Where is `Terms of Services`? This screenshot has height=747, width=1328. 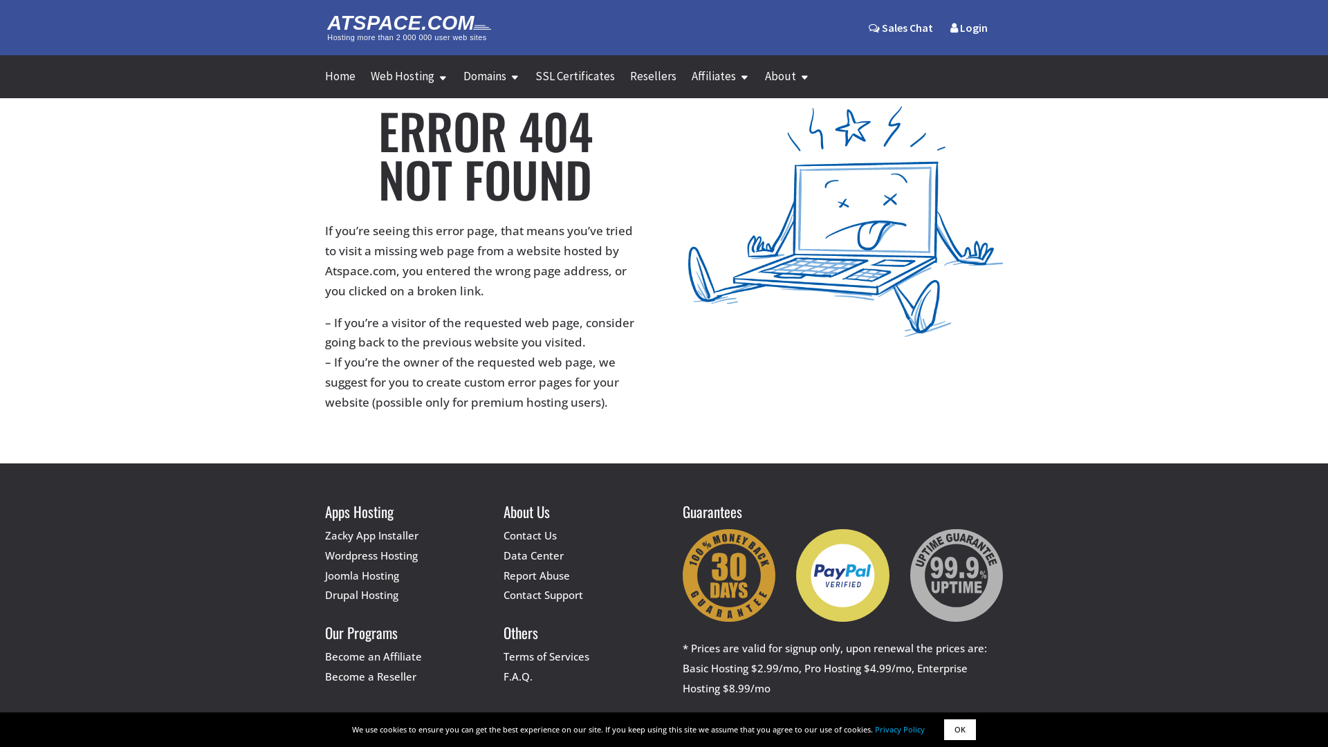 Terms of Services is located at coordinates (546, 656).